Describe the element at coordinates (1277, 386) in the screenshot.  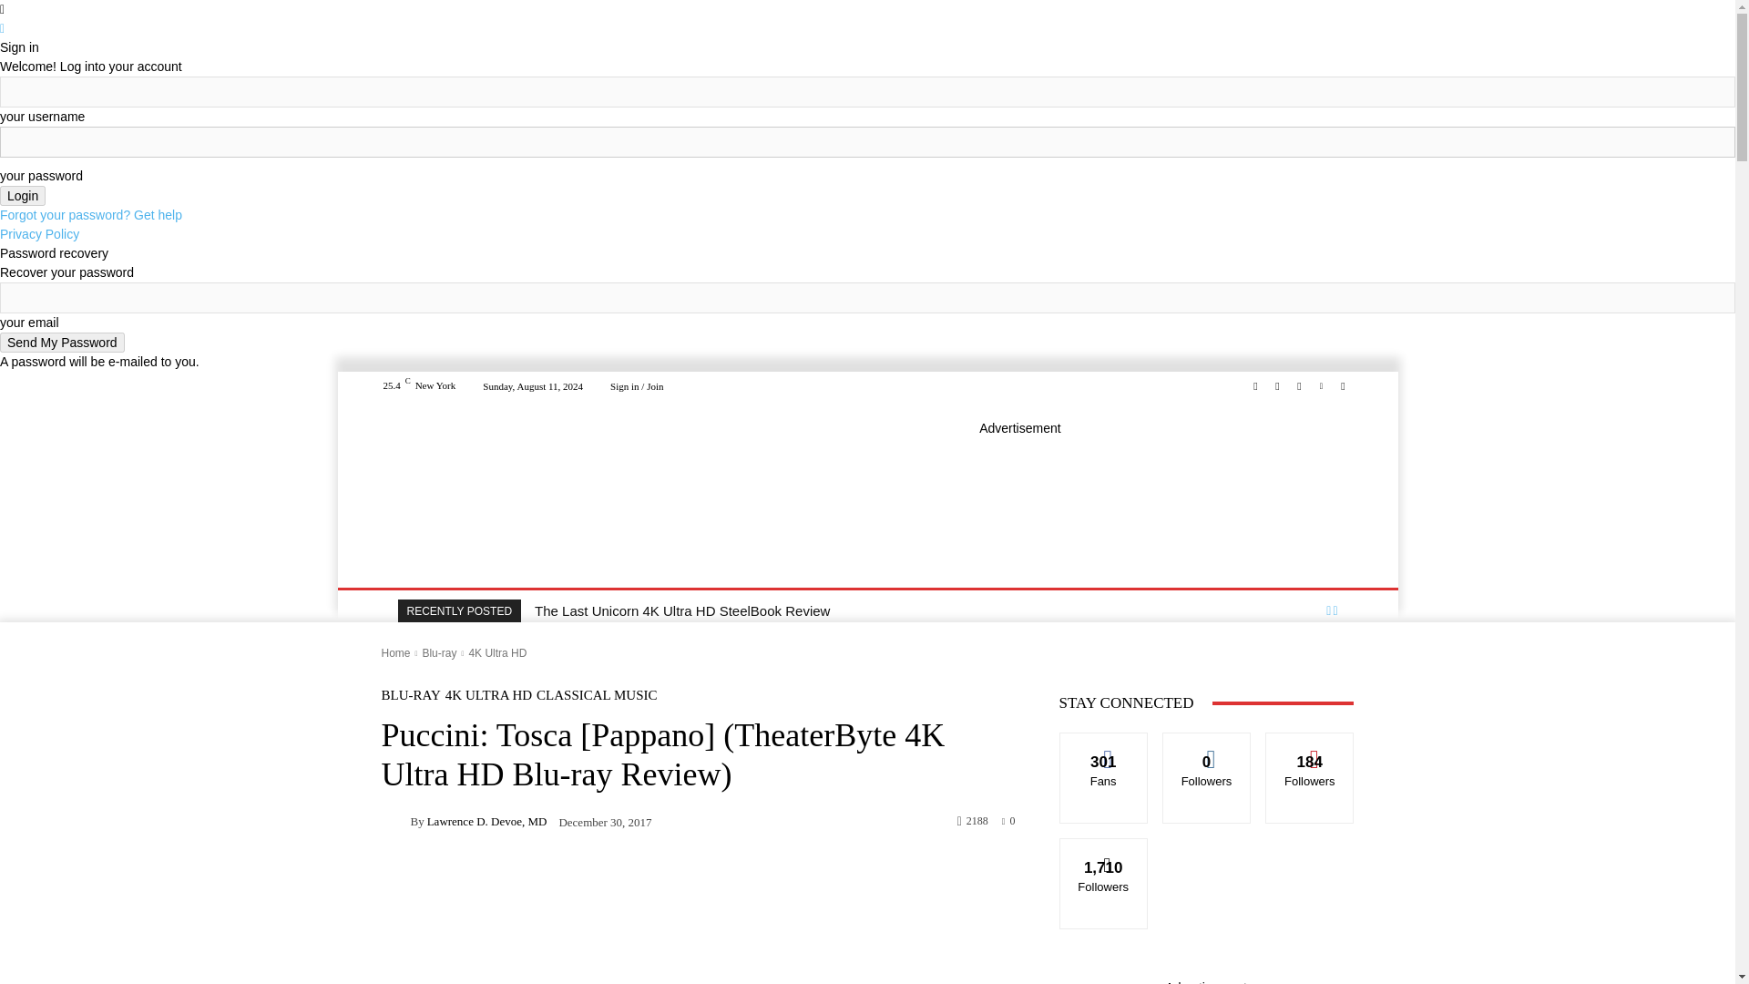
I see `Instagram` at that location.